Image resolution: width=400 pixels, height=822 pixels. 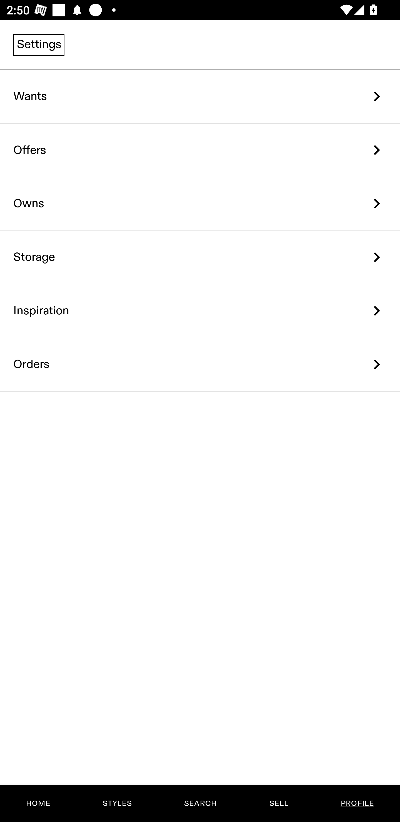 What do you see at coordinates (38, 803) in the screenshot?
I see `HOME` at bounding box center [38, 803].